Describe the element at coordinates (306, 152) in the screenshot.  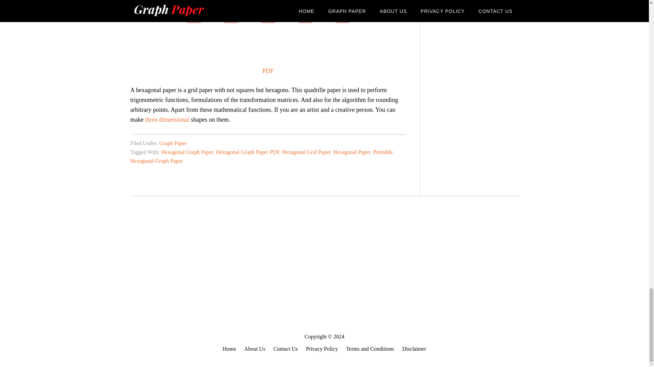
I see `Hexagonal Grid Paper` at that location.